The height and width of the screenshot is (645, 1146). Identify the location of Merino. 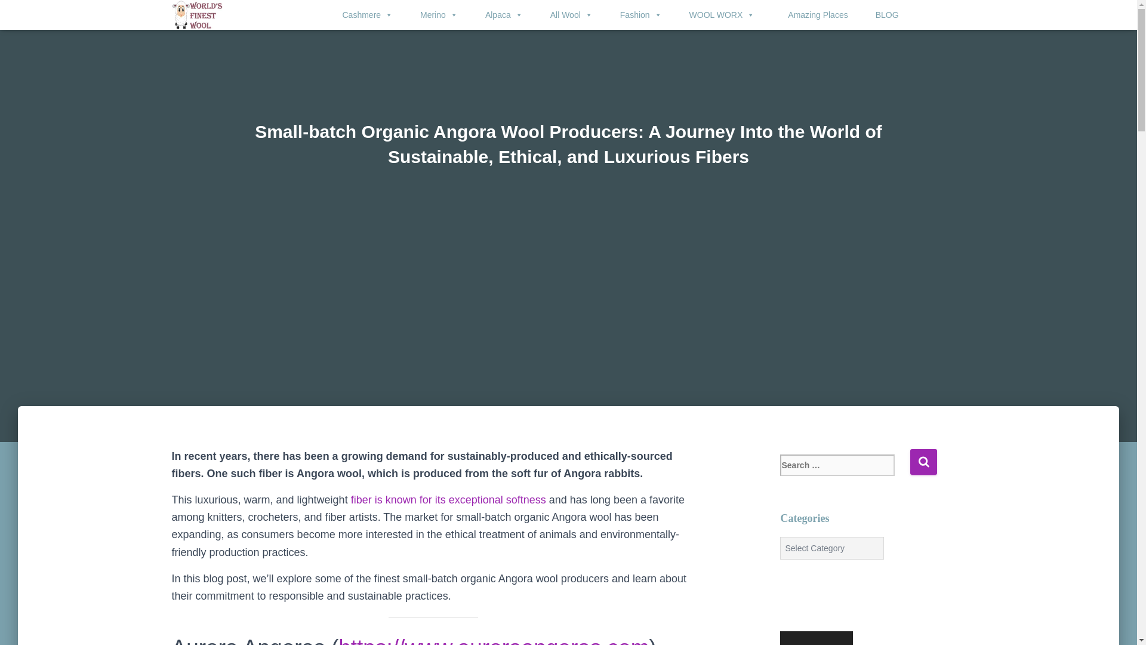
(431, 15).